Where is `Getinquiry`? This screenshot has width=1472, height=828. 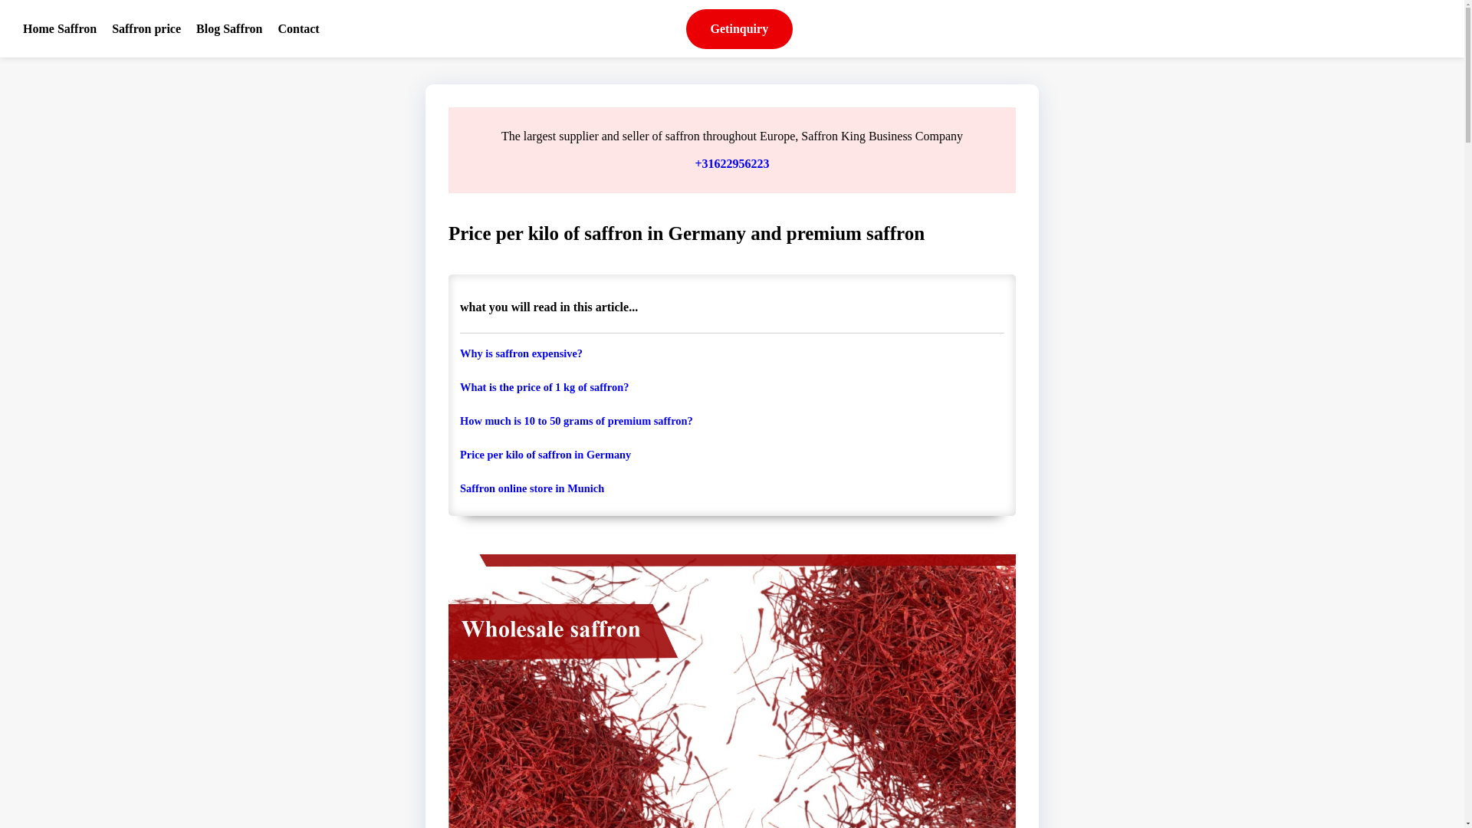
Getinquiry is located at coordinates (739, 28).